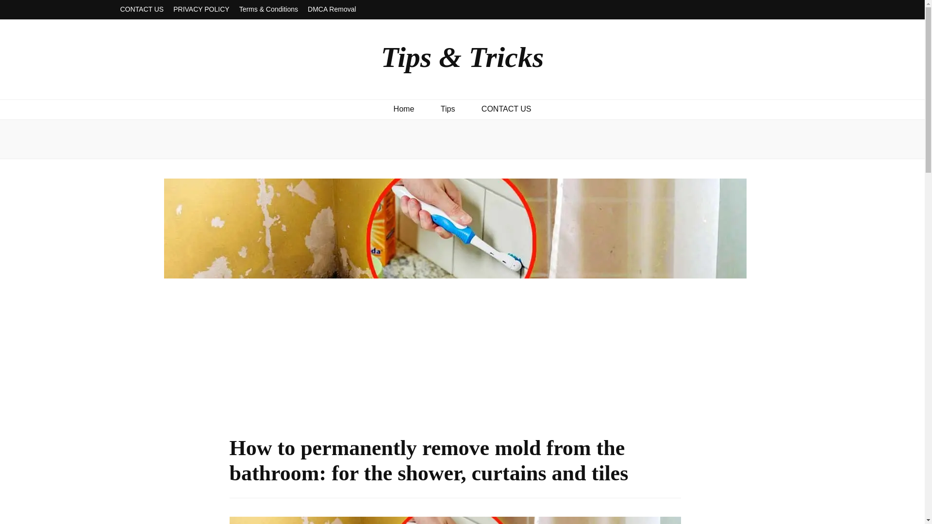 The width and height of the screenshot is (932, 524). I want to click on Home, so click(404, 109).